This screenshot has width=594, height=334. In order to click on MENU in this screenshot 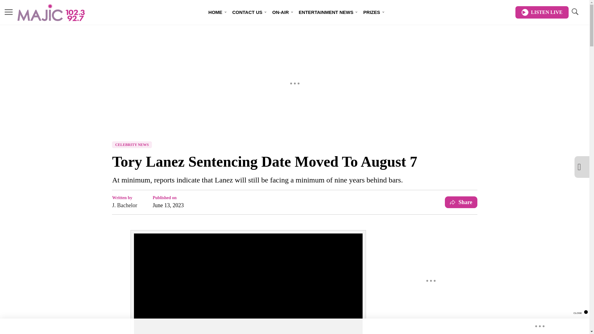, I will do `click(9, 12)`.